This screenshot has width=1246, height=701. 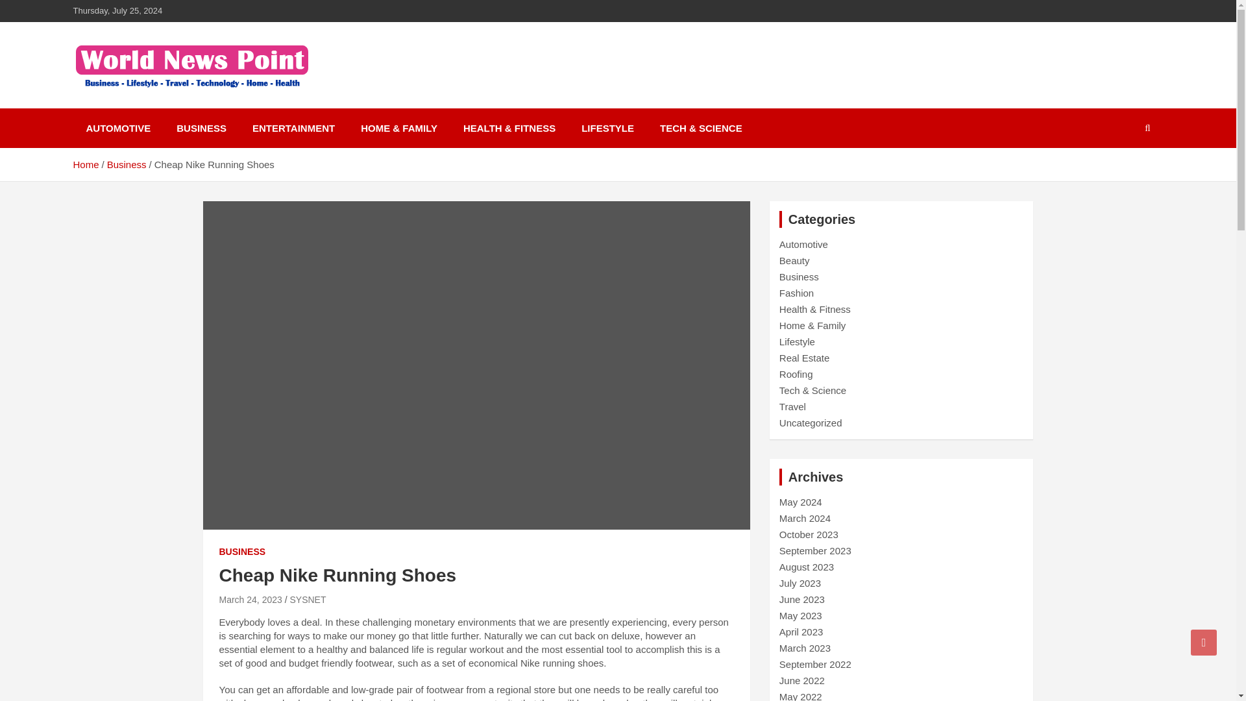 I want to click on Roofing, so click(x=796, y=374).